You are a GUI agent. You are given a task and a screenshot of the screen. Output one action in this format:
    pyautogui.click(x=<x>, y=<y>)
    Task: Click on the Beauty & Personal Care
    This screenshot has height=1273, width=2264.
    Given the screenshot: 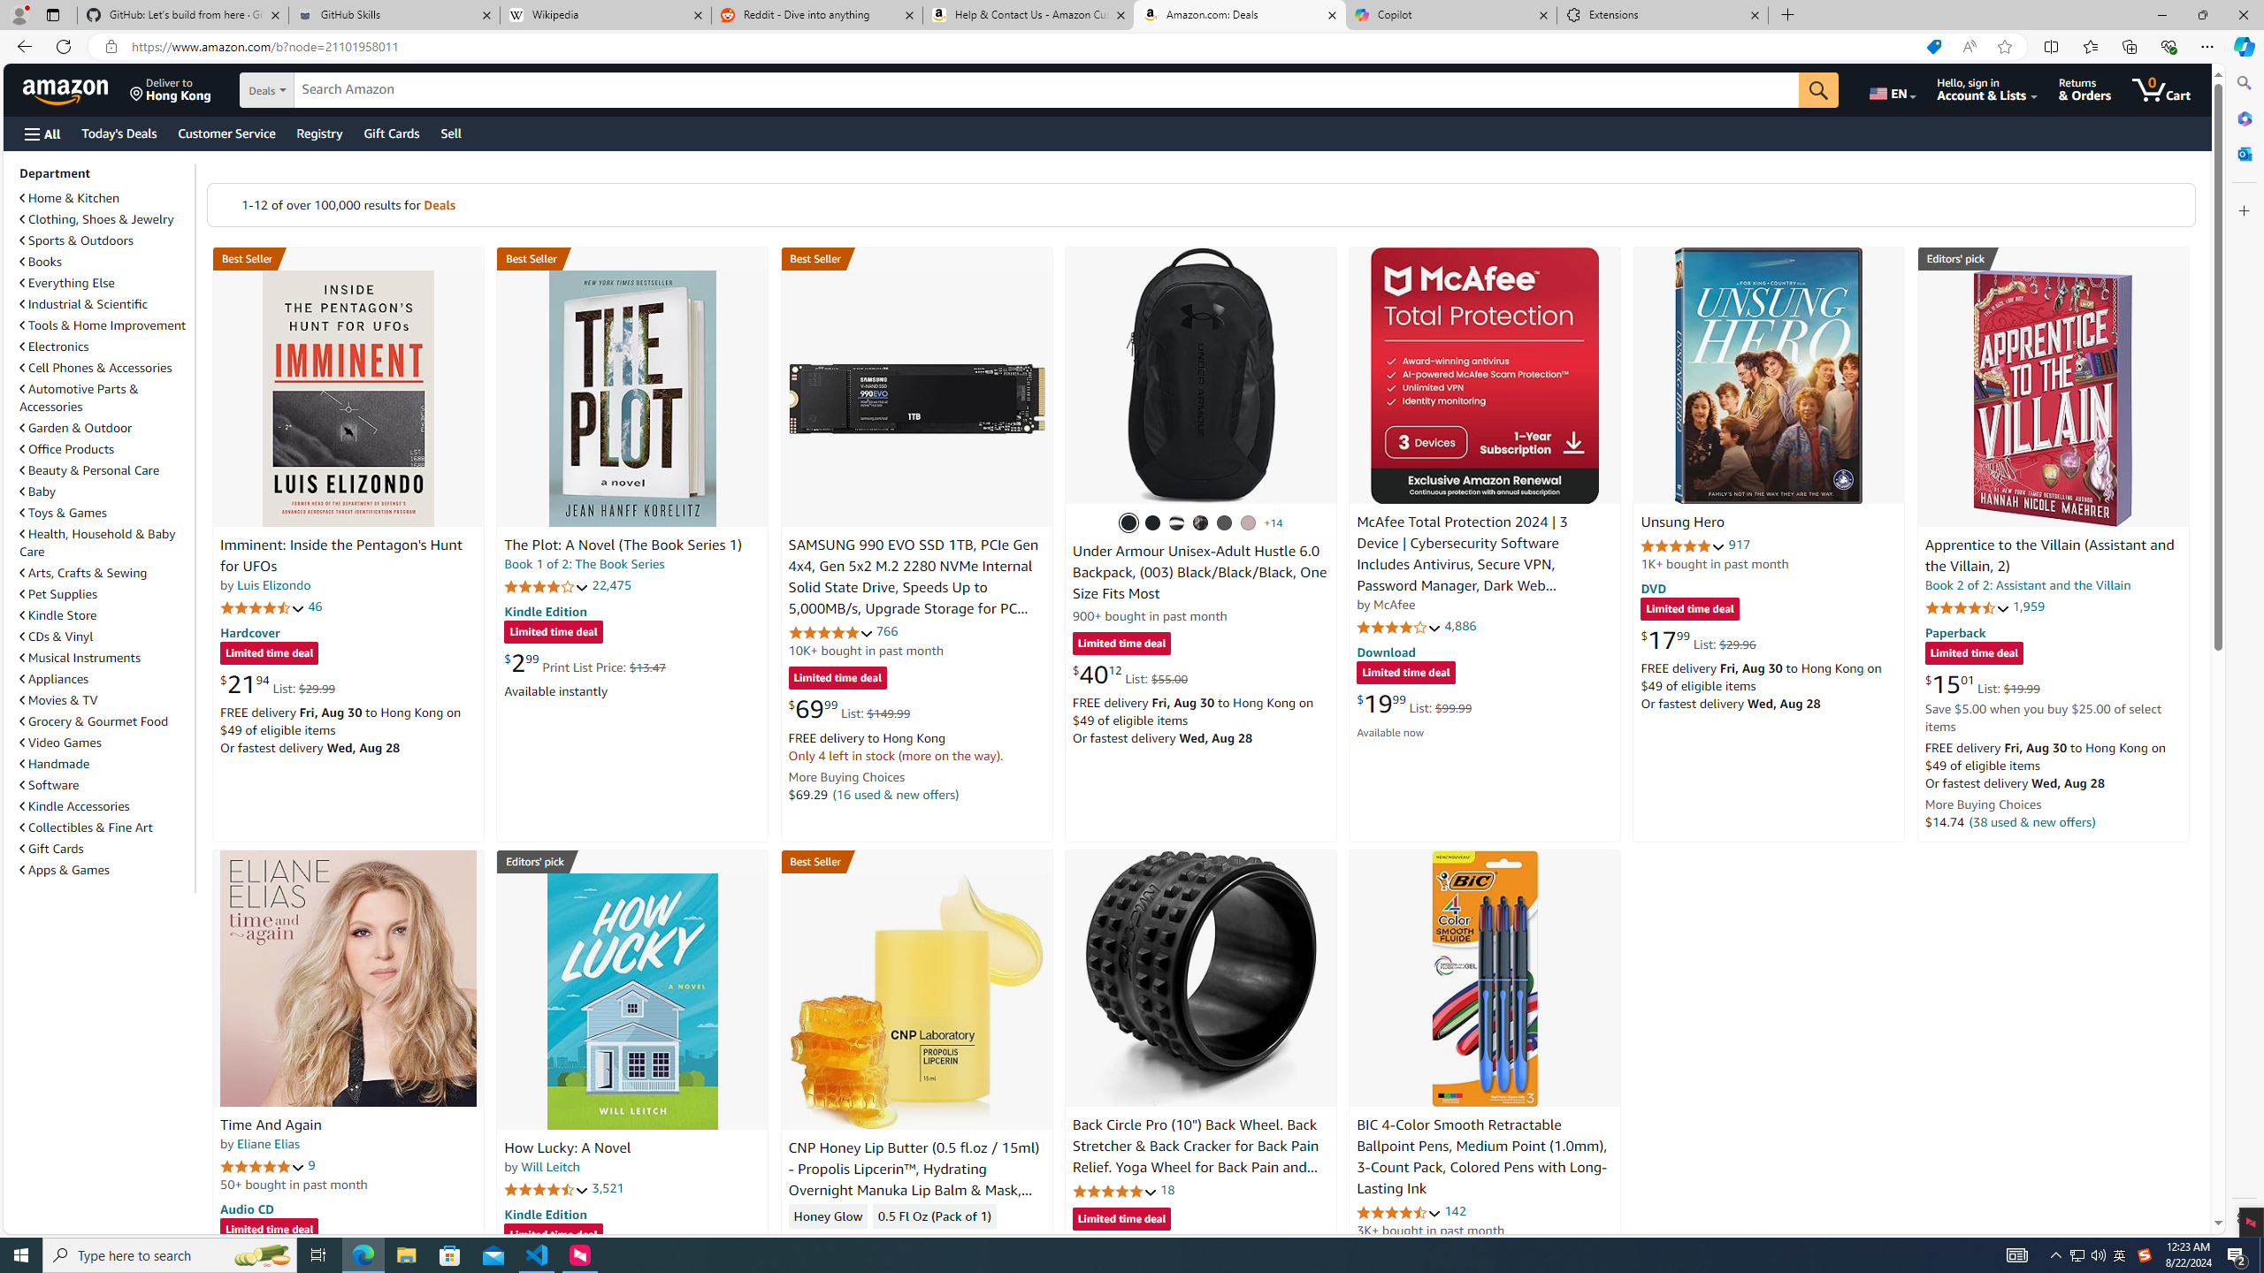 What is the action you would take?
    pyautogui.click(x=105, y=469)
    